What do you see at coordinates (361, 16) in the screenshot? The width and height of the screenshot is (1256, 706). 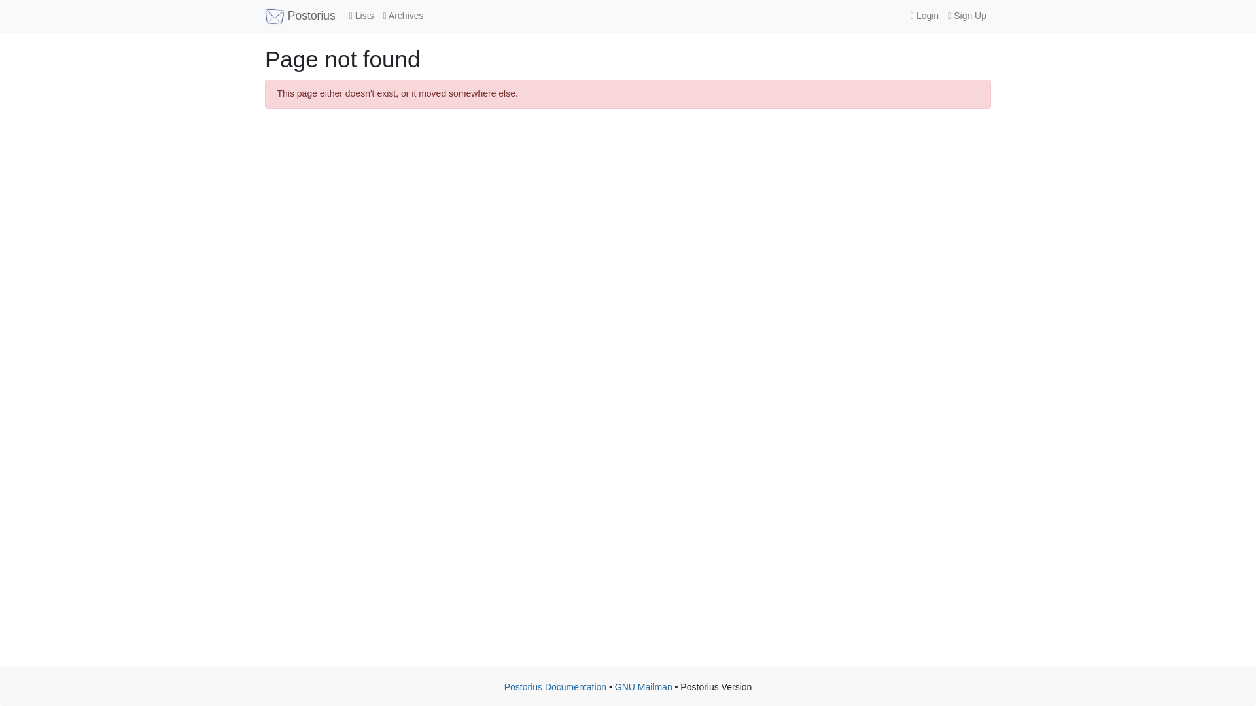 I see `Lists` at bounding box center [361, 16].